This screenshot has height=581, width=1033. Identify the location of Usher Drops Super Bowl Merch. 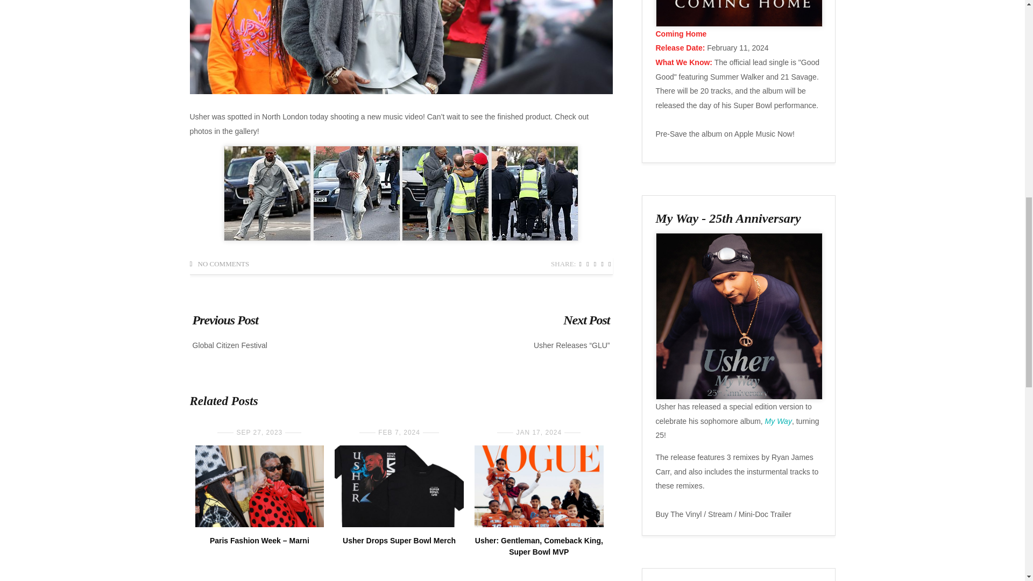
(399, 540).